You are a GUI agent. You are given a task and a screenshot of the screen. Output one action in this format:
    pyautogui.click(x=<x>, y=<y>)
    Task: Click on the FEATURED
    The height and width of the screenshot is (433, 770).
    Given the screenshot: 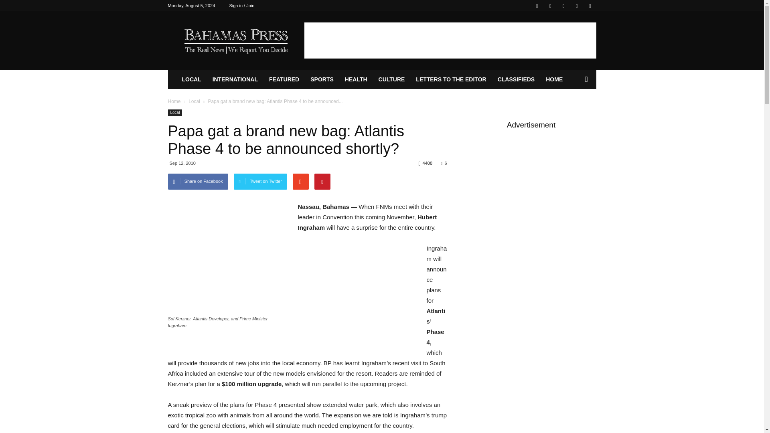 What is the action you would take?
    pyautogui.click(x=284, y=79)
    